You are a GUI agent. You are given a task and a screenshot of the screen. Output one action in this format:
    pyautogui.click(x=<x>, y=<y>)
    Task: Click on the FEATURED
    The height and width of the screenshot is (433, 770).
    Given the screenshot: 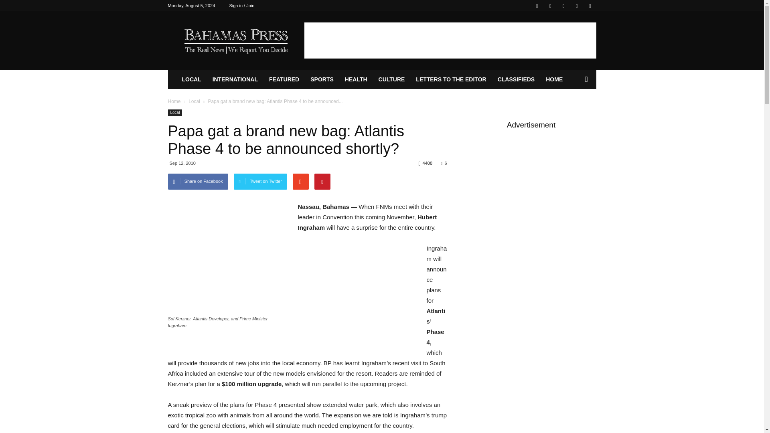 What is the action you would take?
    pyautogui.click(x=284, y=79)
    